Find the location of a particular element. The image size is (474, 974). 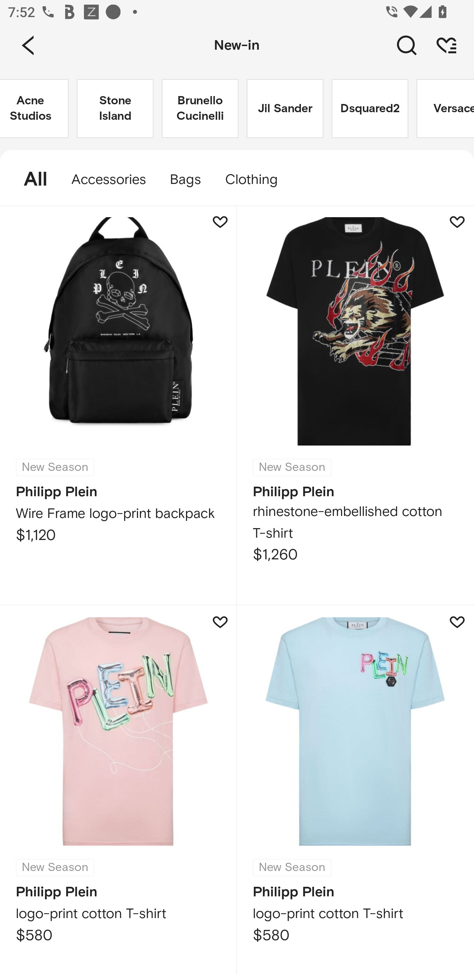

Stone Island is located at coordinates (115, 109).